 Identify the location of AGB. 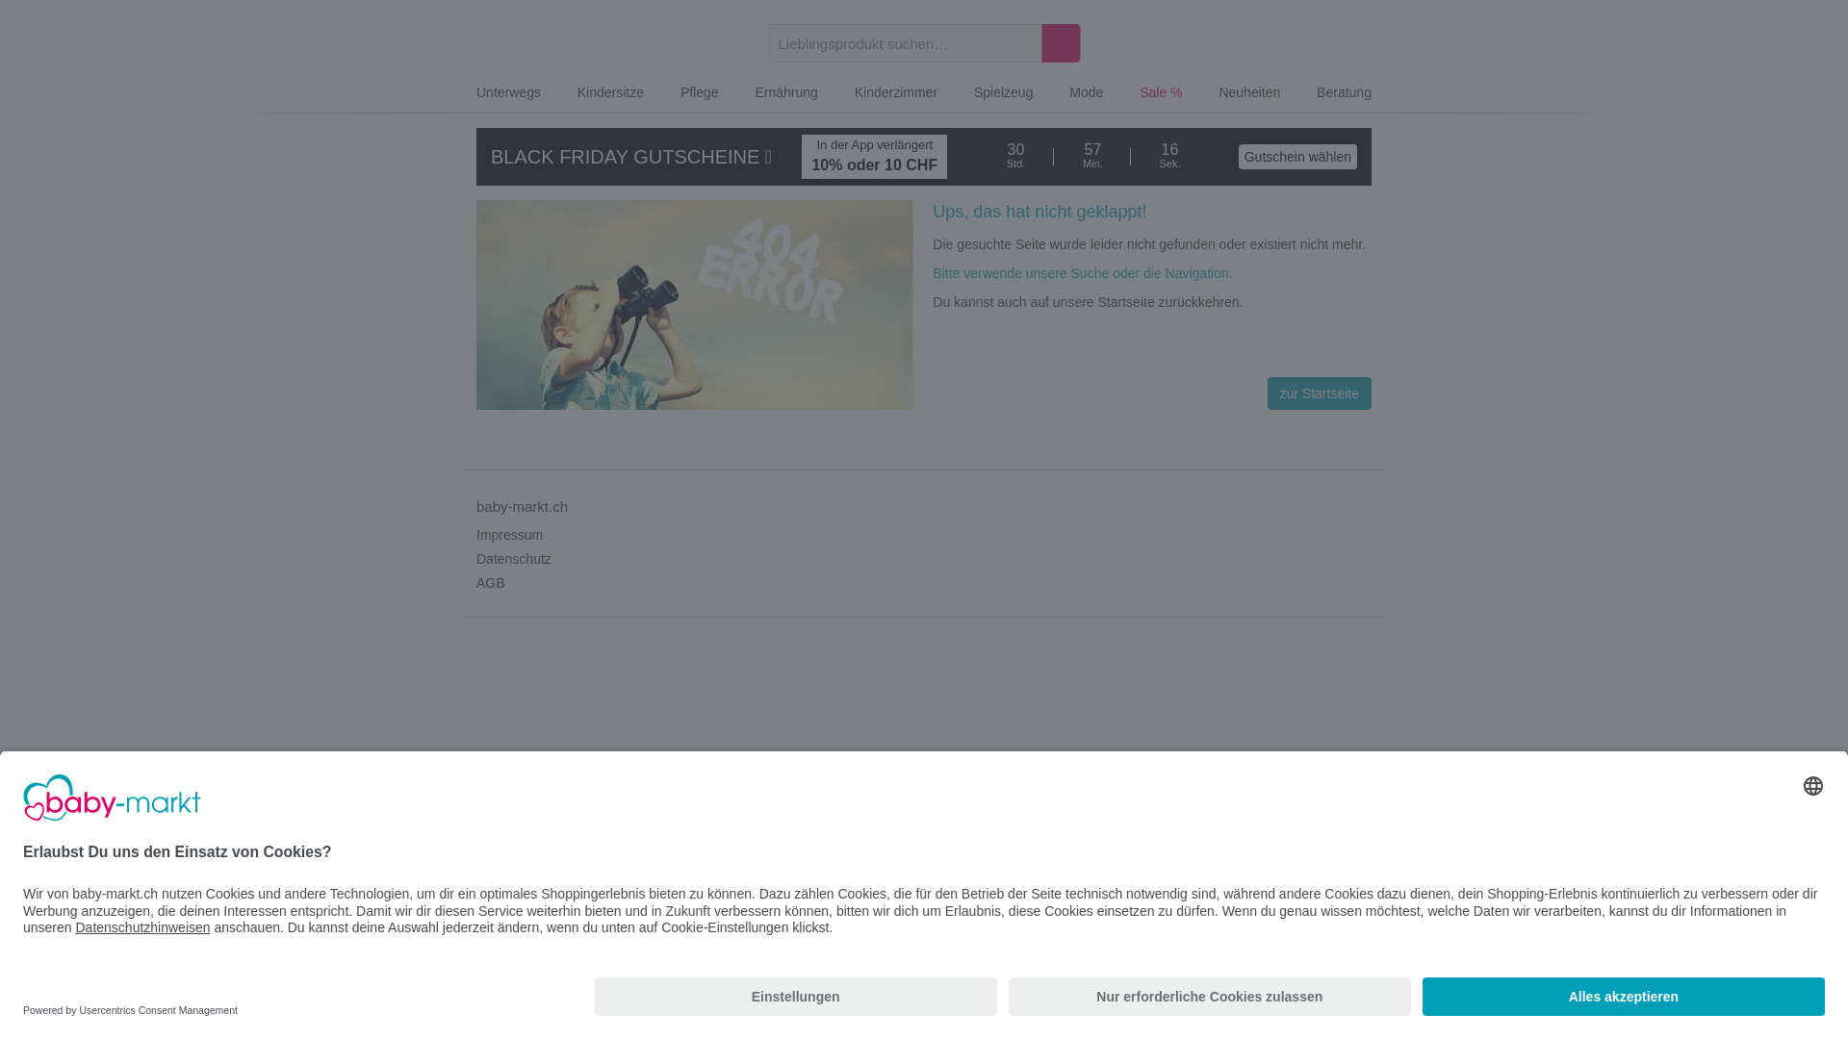
(491, 583).